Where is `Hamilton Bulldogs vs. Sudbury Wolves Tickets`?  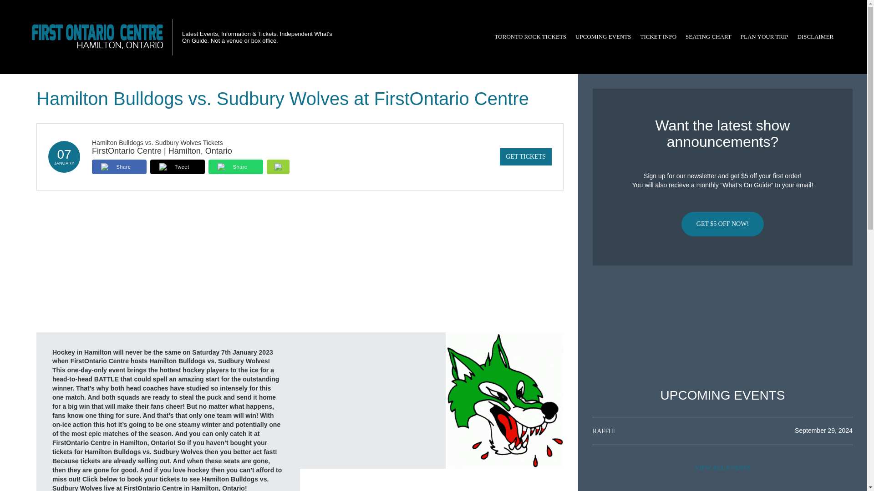
Hamilton Bulldogs vs. Sudbury Wolves Tickets is located at coordinates (157, 142).